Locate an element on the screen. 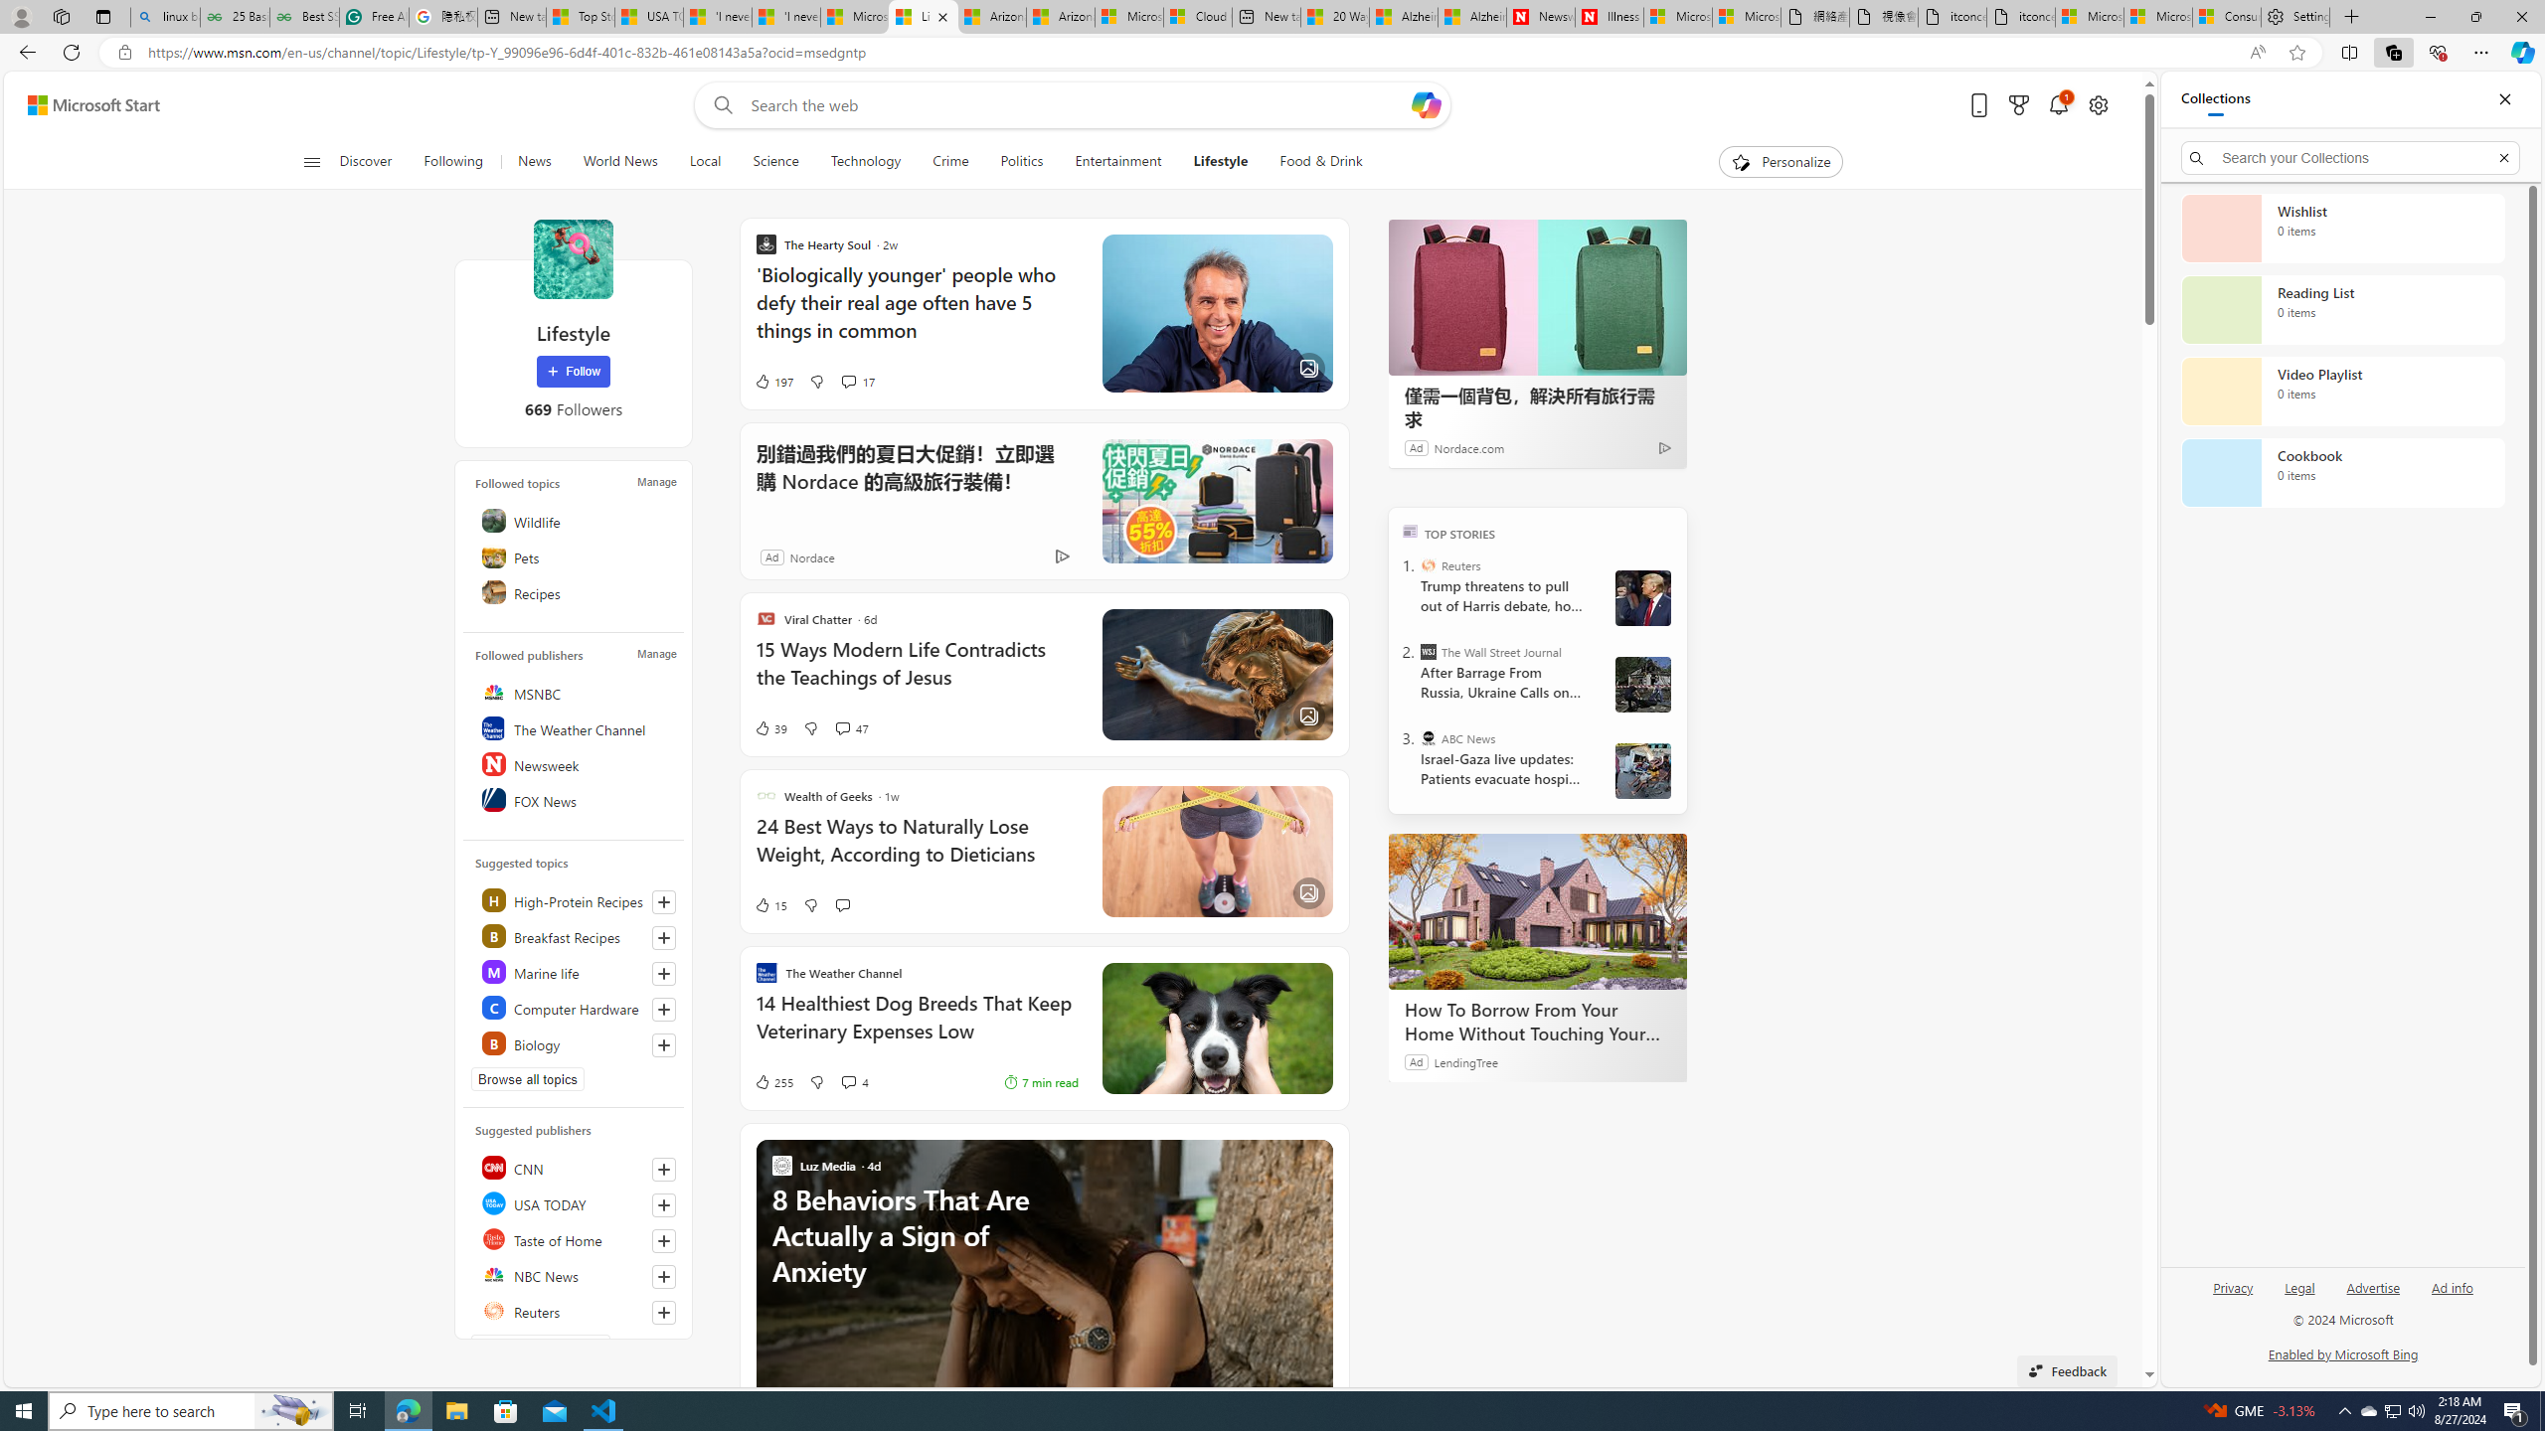  Start the conversation is located at coordinates (842, 904).